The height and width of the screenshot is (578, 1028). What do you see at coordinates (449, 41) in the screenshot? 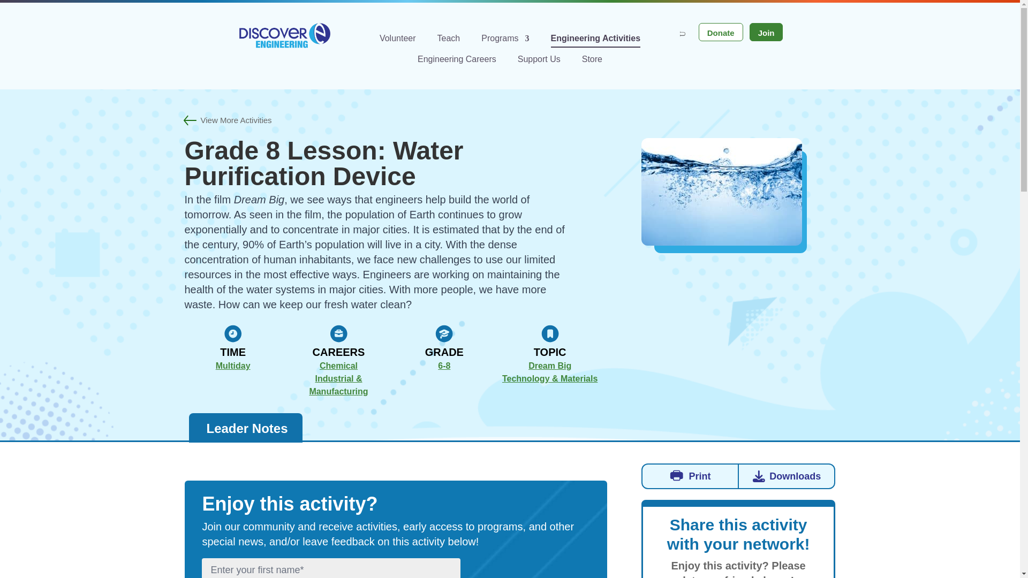
I see `Teach` at bounding box center [449, 41].